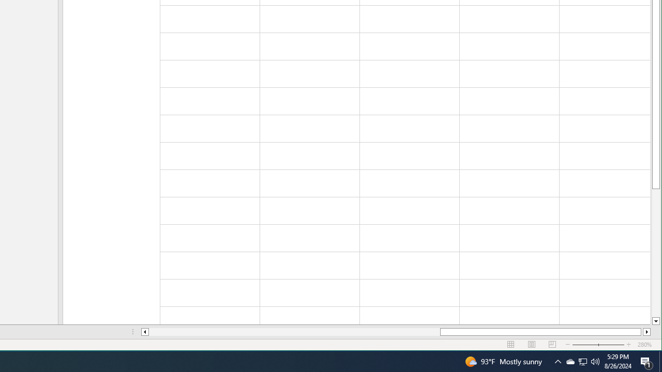 This screenshot has height=372, width=662. I want to click on Page down, so click(656, 253).